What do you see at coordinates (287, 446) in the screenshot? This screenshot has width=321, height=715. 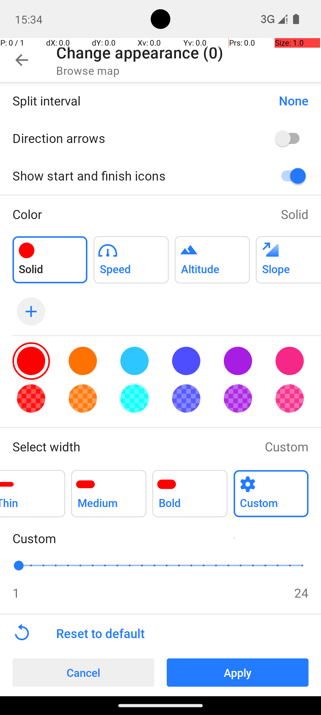 I see `Custom` at bounding box center [287, 446].